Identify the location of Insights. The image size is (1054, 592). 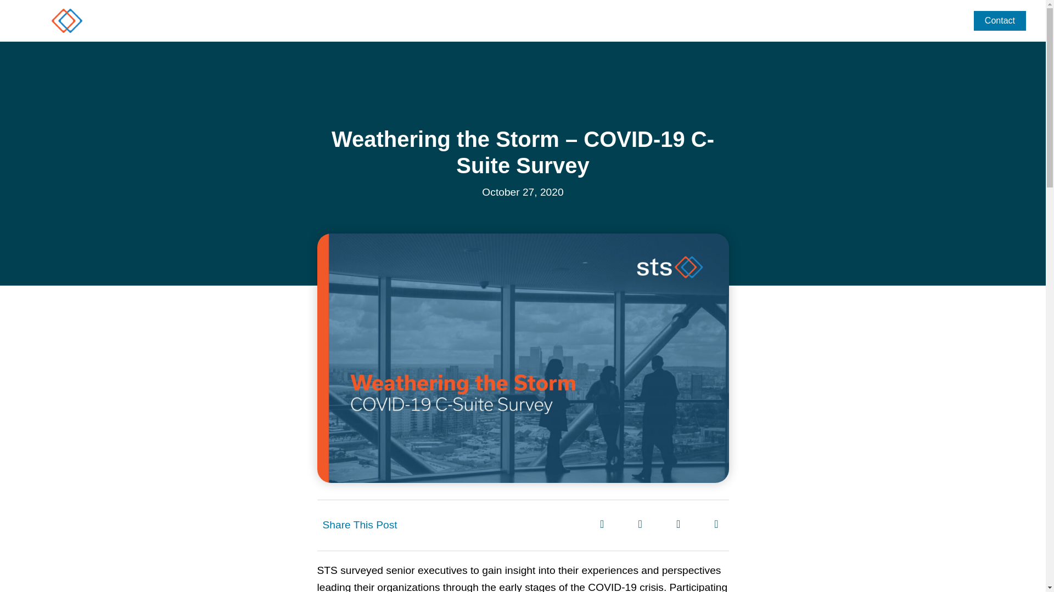
(941, 21).